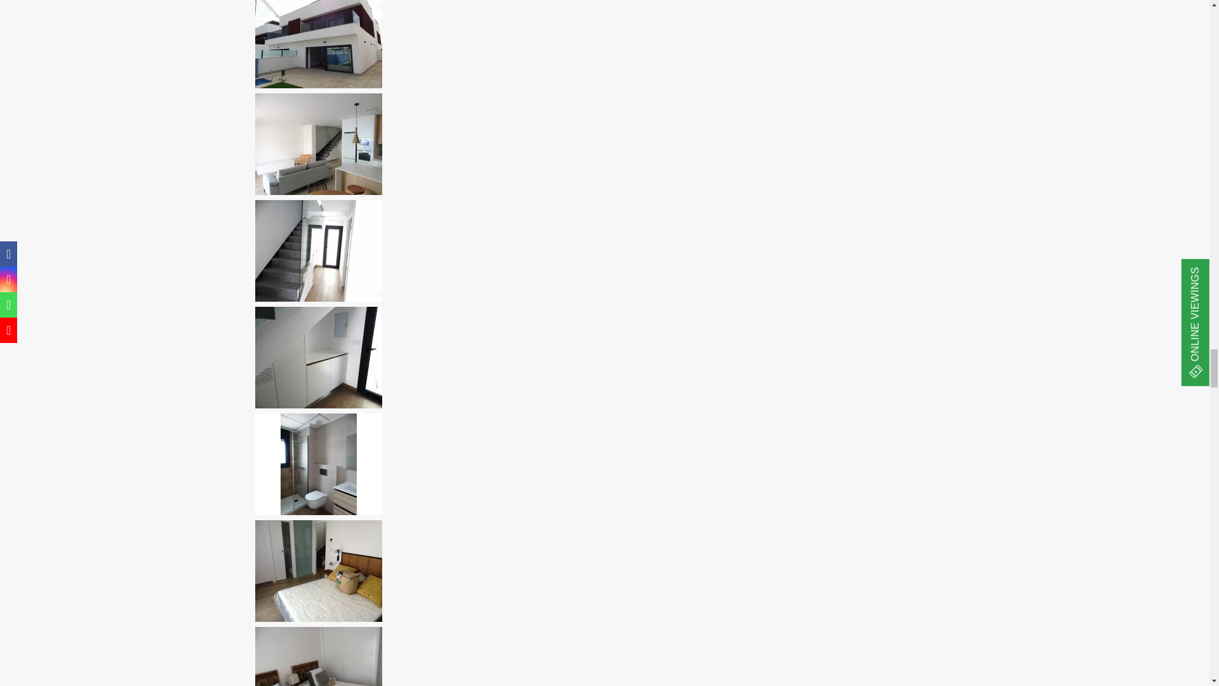  What do you see at coordinates (319, 45) in the screenshot?
I see `New Build - Villa - San Javier - Santiago de la Ribera` at bounding box center [319, 45].